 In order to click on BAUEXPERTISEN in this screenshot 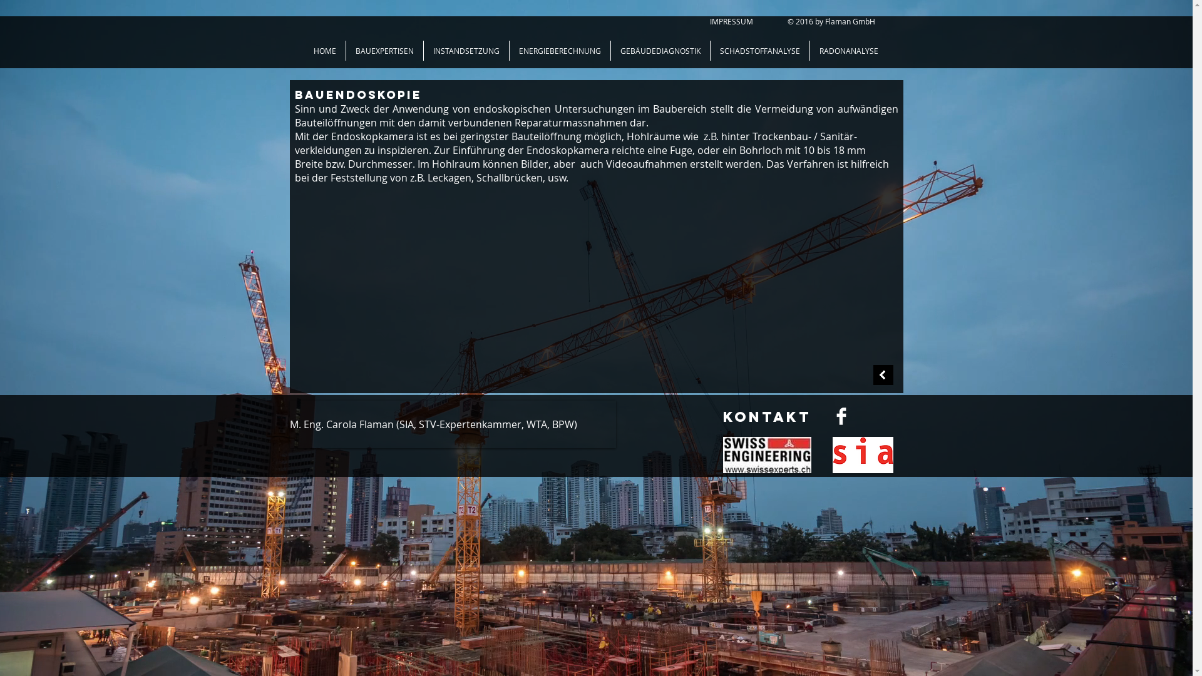, I will do `click(384, 51)`.